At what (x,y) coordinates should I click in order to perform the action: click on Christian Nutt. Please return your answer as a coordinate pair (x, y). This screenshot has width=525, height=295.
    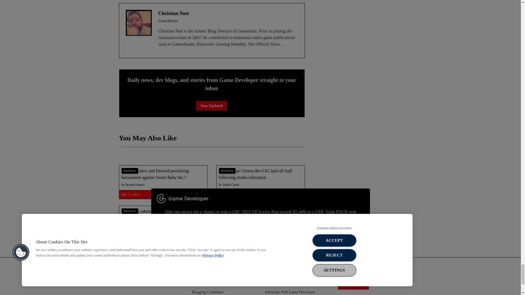
    Looking at the image, I should click on (139, 22).